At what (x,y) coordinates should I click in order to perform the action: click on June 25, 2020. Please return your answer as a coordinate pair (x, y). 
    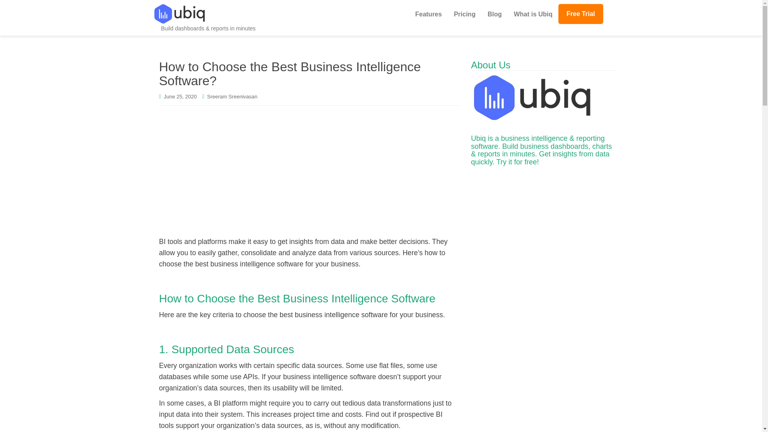
    Looking at the image, I should click on (180, 97).